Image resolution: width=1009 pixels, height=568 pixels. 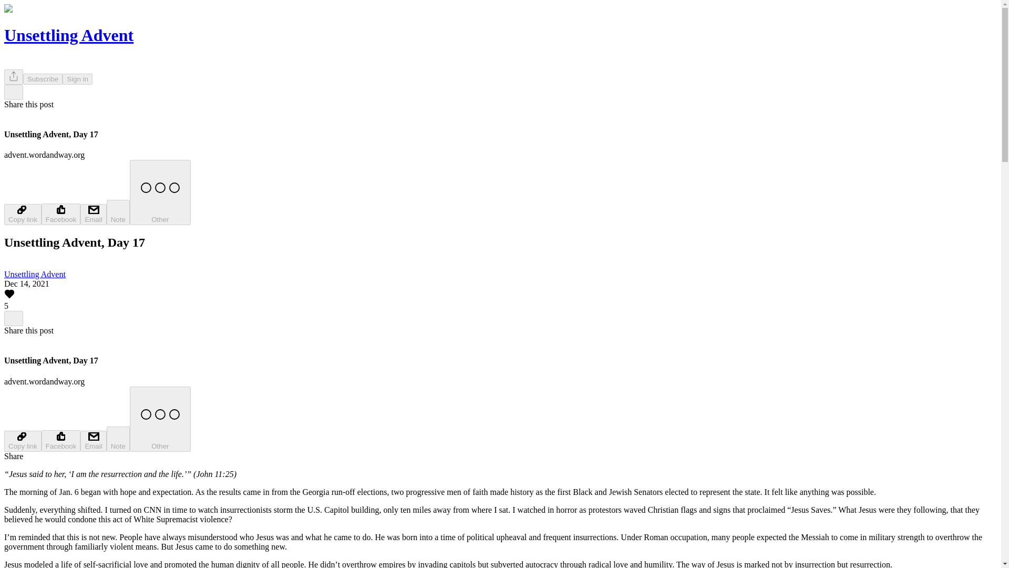 I want to click on Other, so click(x=160, y=419).